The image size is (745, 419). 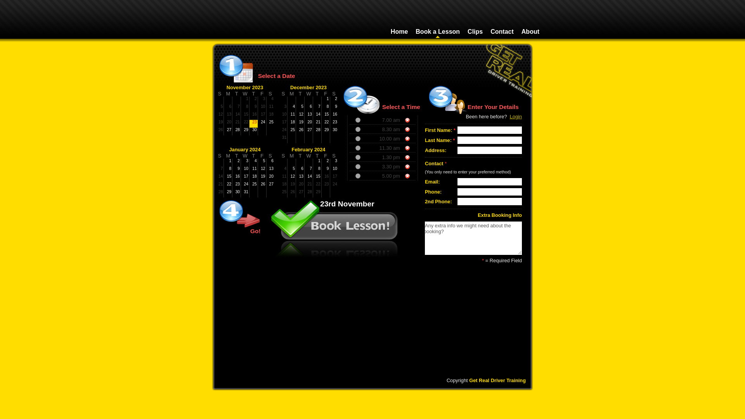 What do you see at coordinates (383, 120) in the screenshot?
I see `7.00 am` at bounding box center [383, 120].